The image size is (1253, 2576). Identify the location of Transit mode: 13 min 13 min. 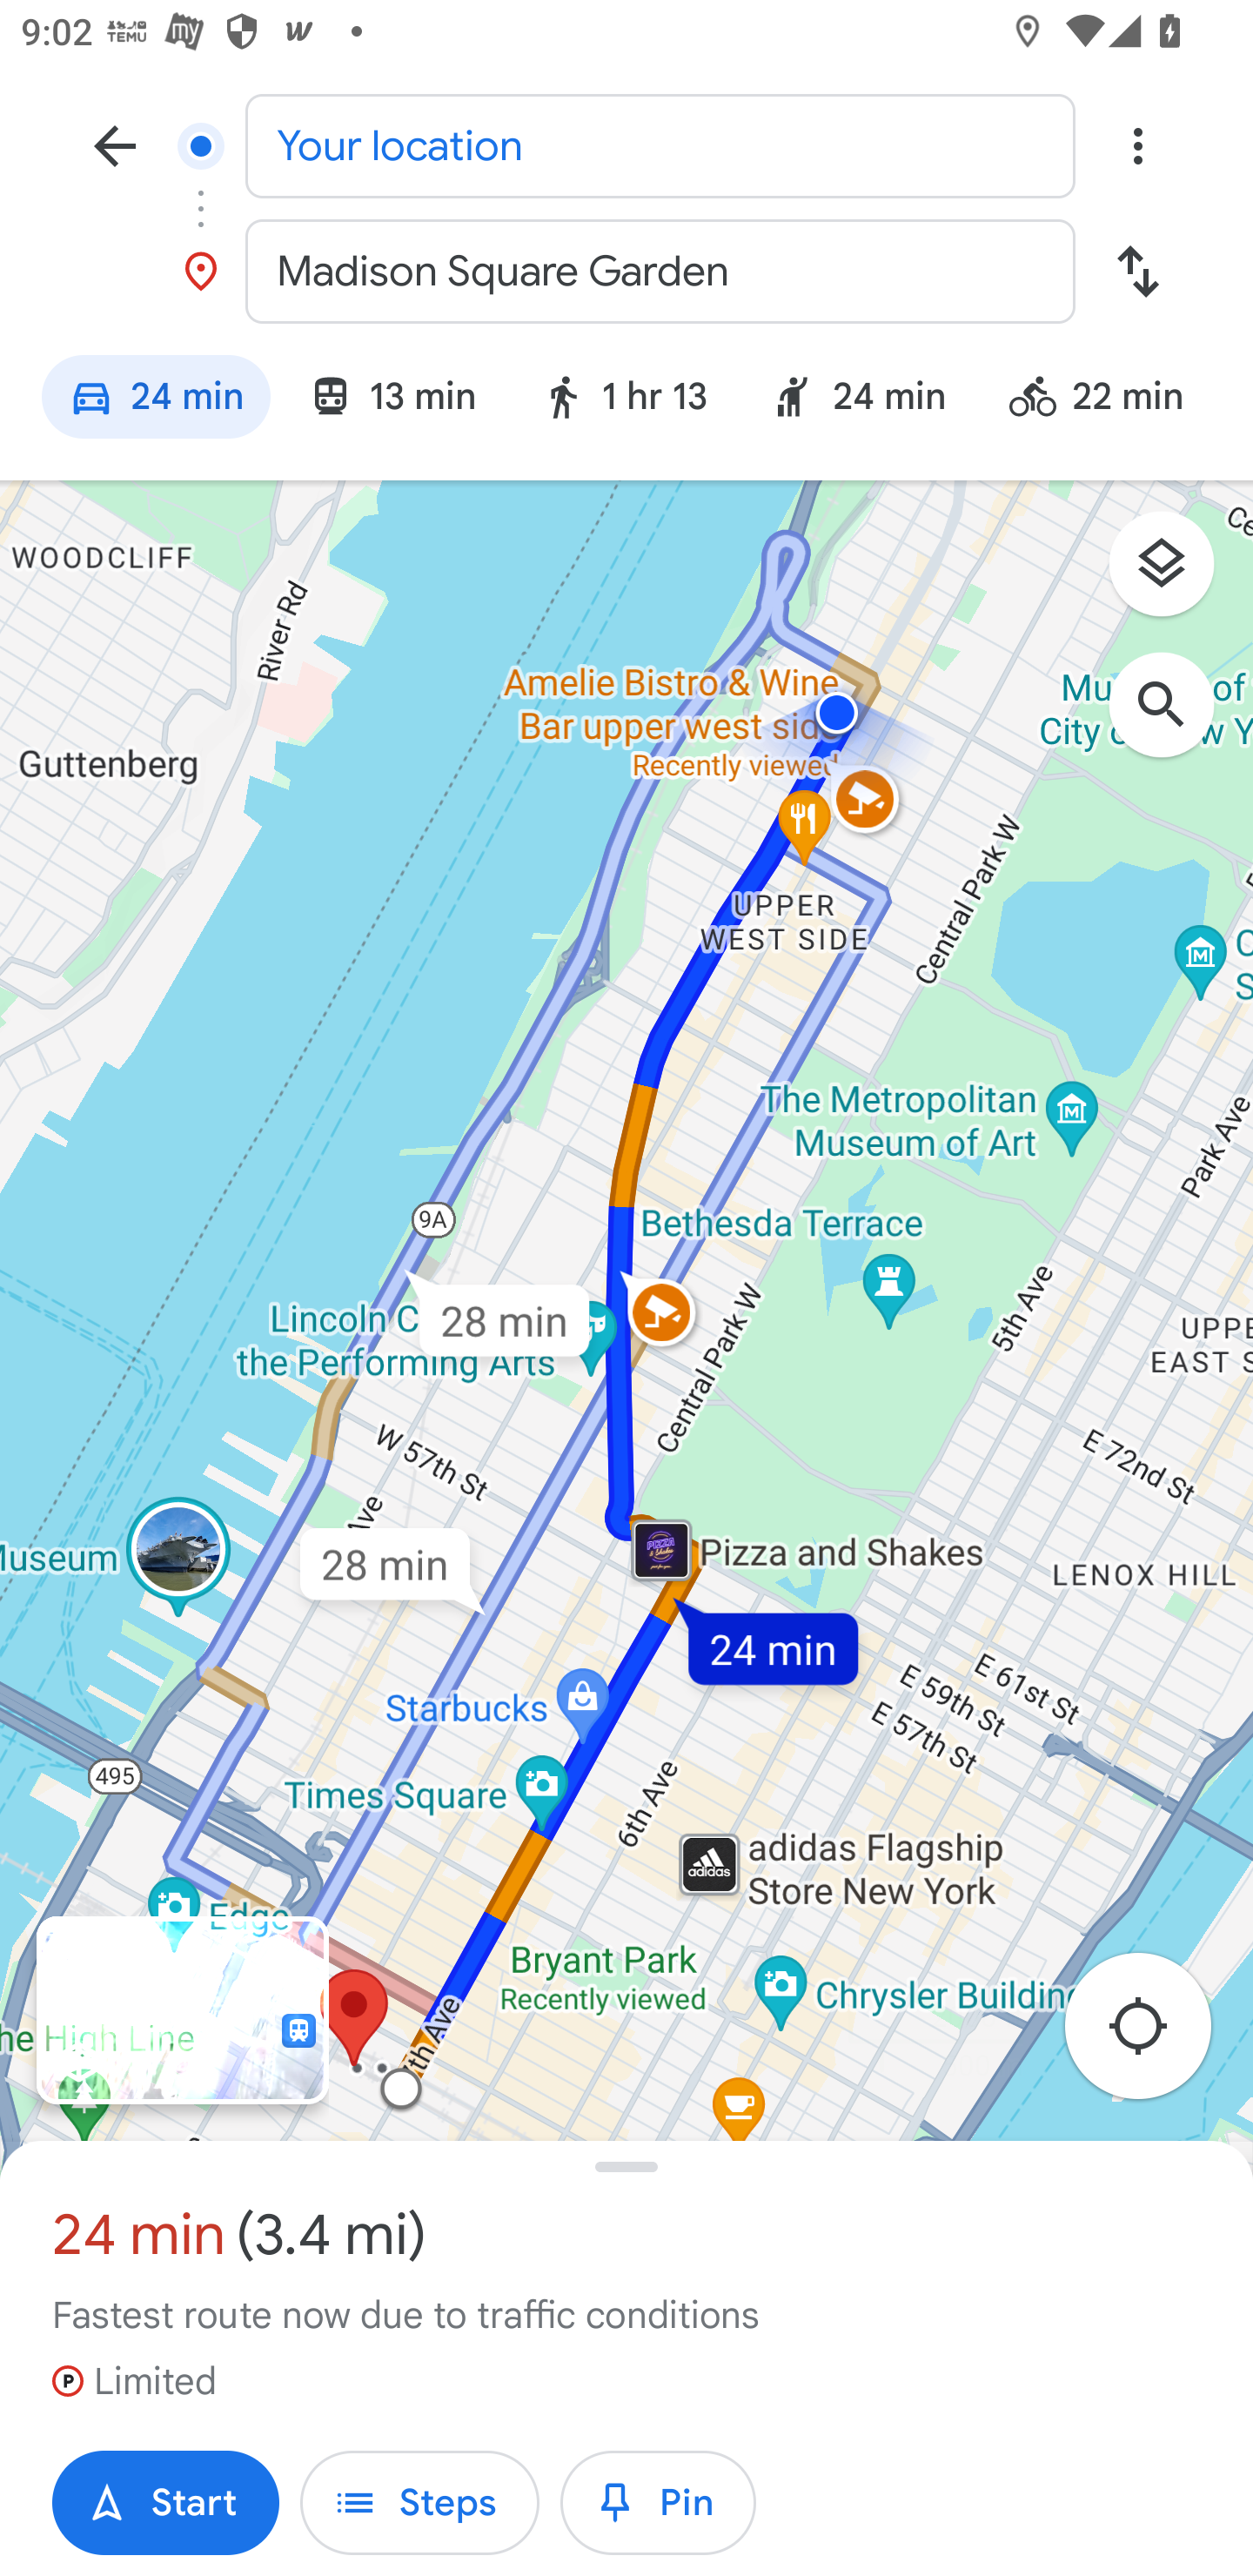
(392, 401).